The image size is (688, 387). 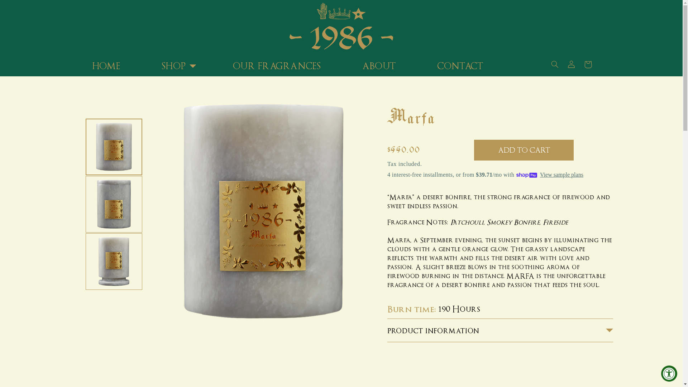 What do you see at coordinates (106, 67) in the screenshot?
I see `HOME` at bounding box center [106, 67].